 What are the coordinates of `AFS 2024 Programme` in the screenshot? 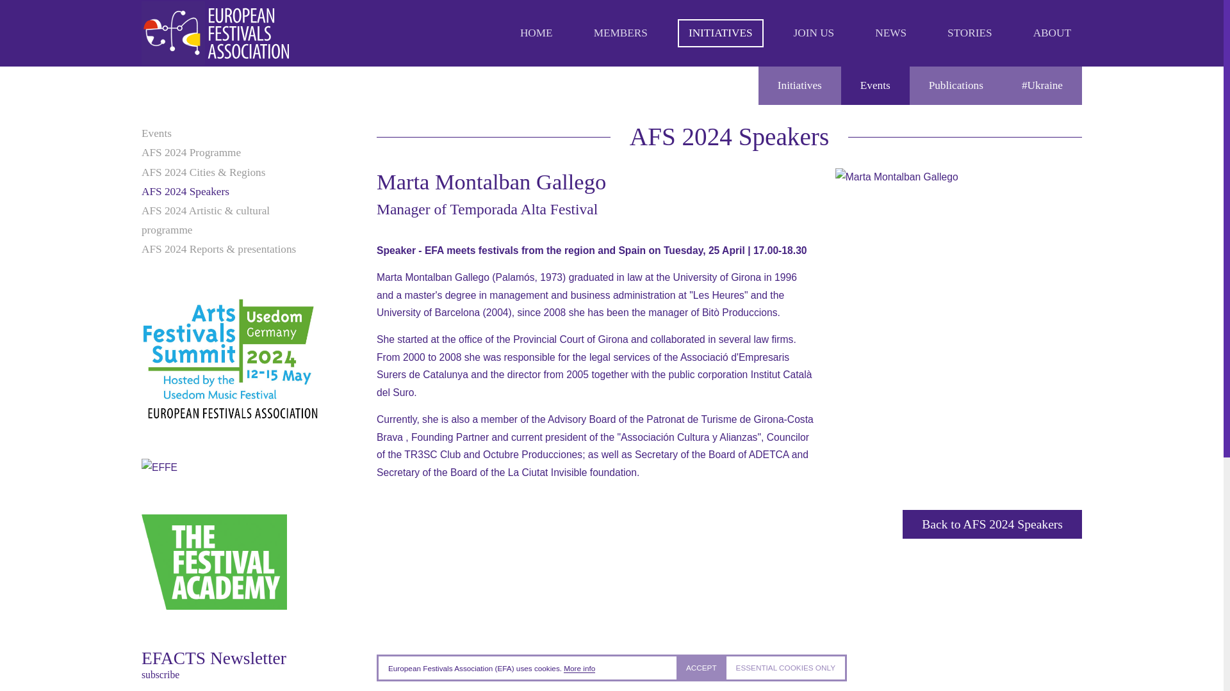 It's located at (229, 152).